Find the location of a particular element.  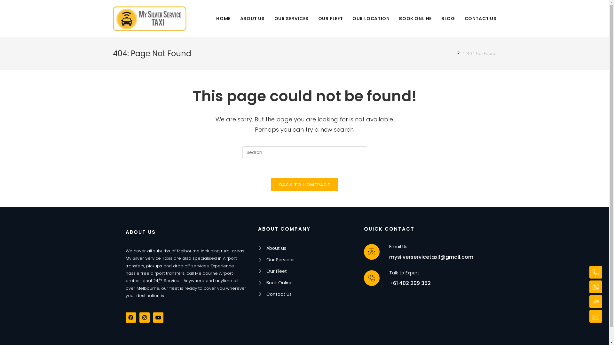

Our Fleet is located at coordinates (311, 271).